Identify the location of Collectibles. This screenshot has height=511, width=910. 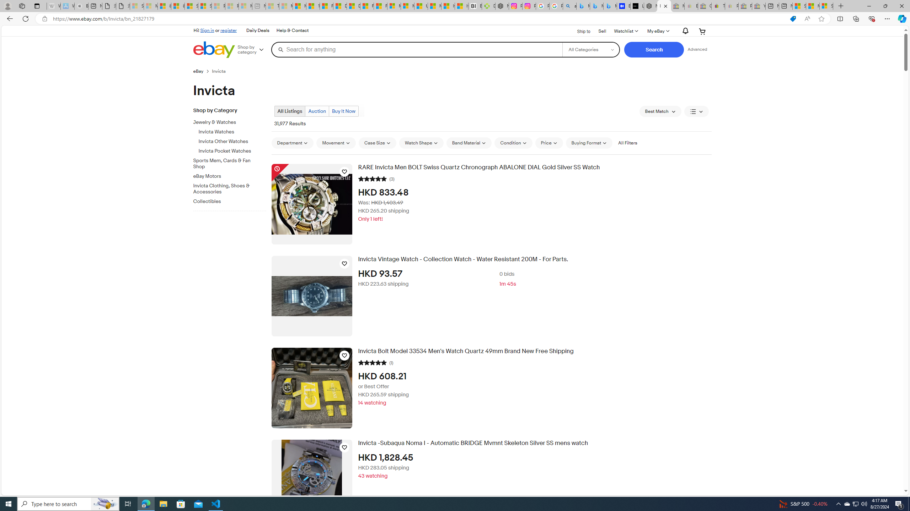
(232, 200).